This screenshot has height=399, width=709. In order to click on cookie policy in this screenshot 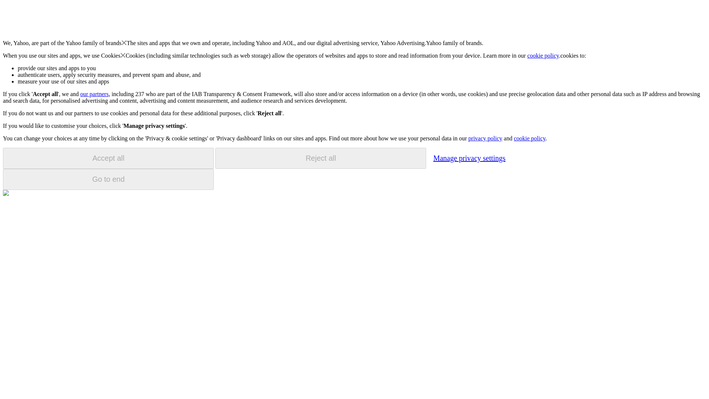, I will do `click(529, 138)`.